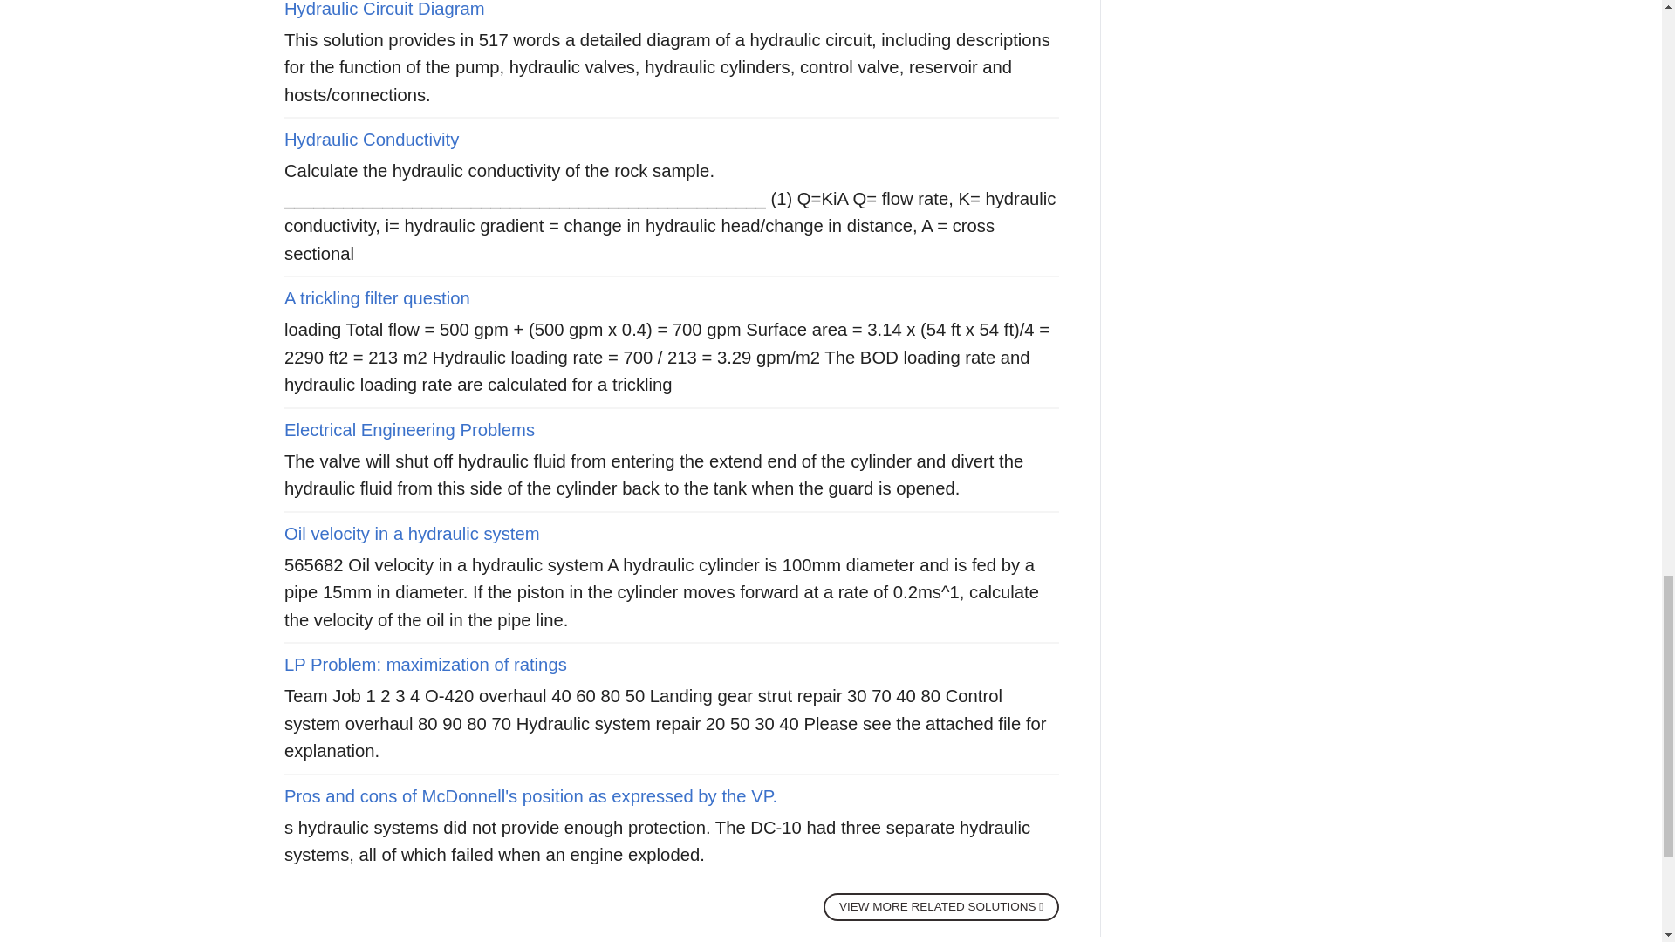 The height and width of the screenshot is (942, 1675). I want to click on Hydraulic Circuit Diagram, so click(385, 9).